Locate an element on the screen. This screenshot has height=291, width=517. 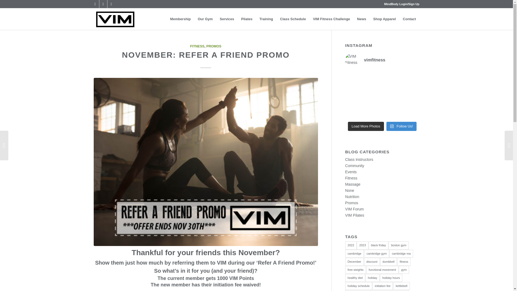
Twitter is located at coordinates (95, 4).